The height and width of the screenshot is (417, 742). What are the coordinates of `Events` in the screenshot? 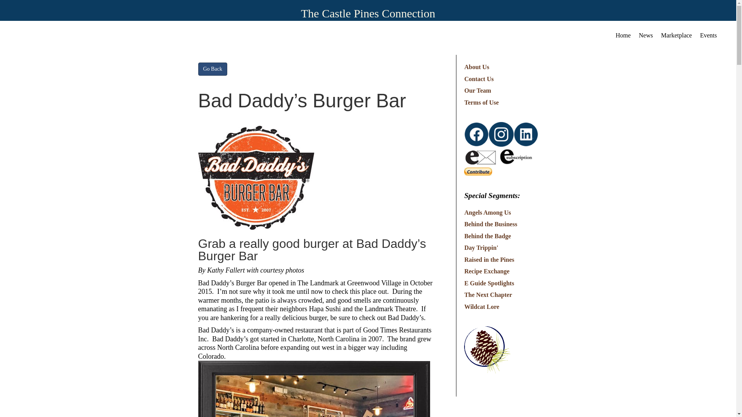 It's located at (708, 34).